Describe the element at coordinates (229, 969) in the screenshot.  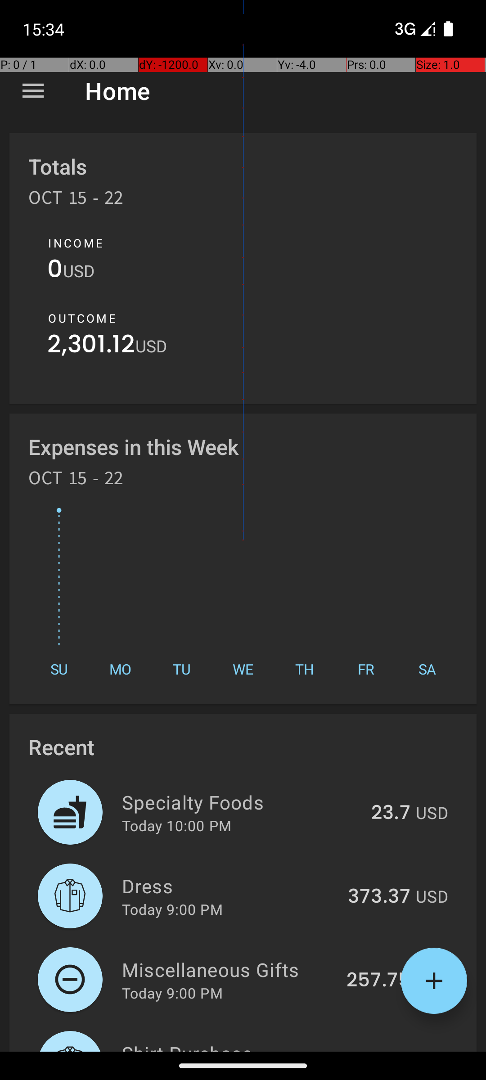
I see `Miscellaneous Gifts` at that location.